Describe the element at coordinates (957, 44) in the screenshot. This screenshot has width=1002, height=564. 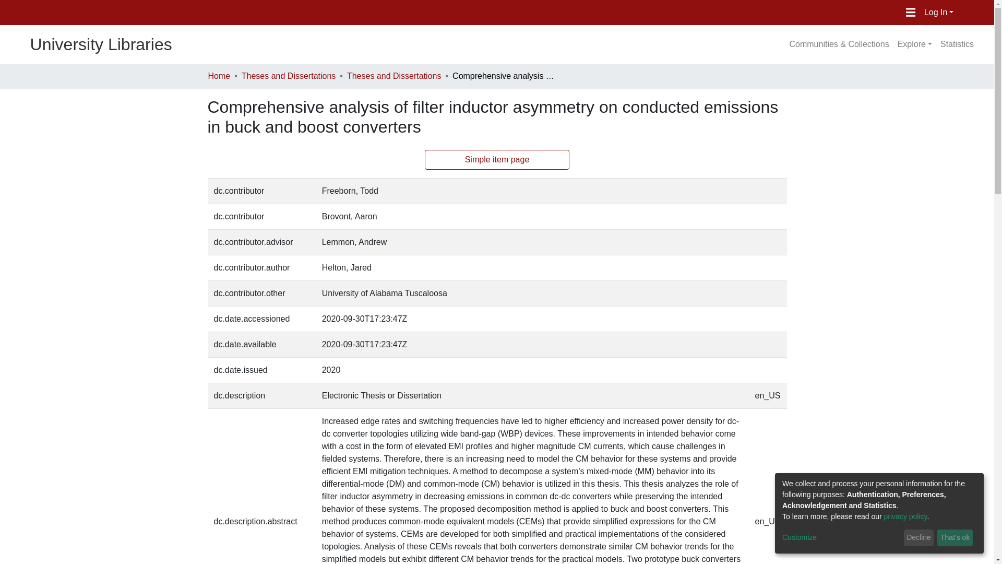
I see `Statistics` at that location.